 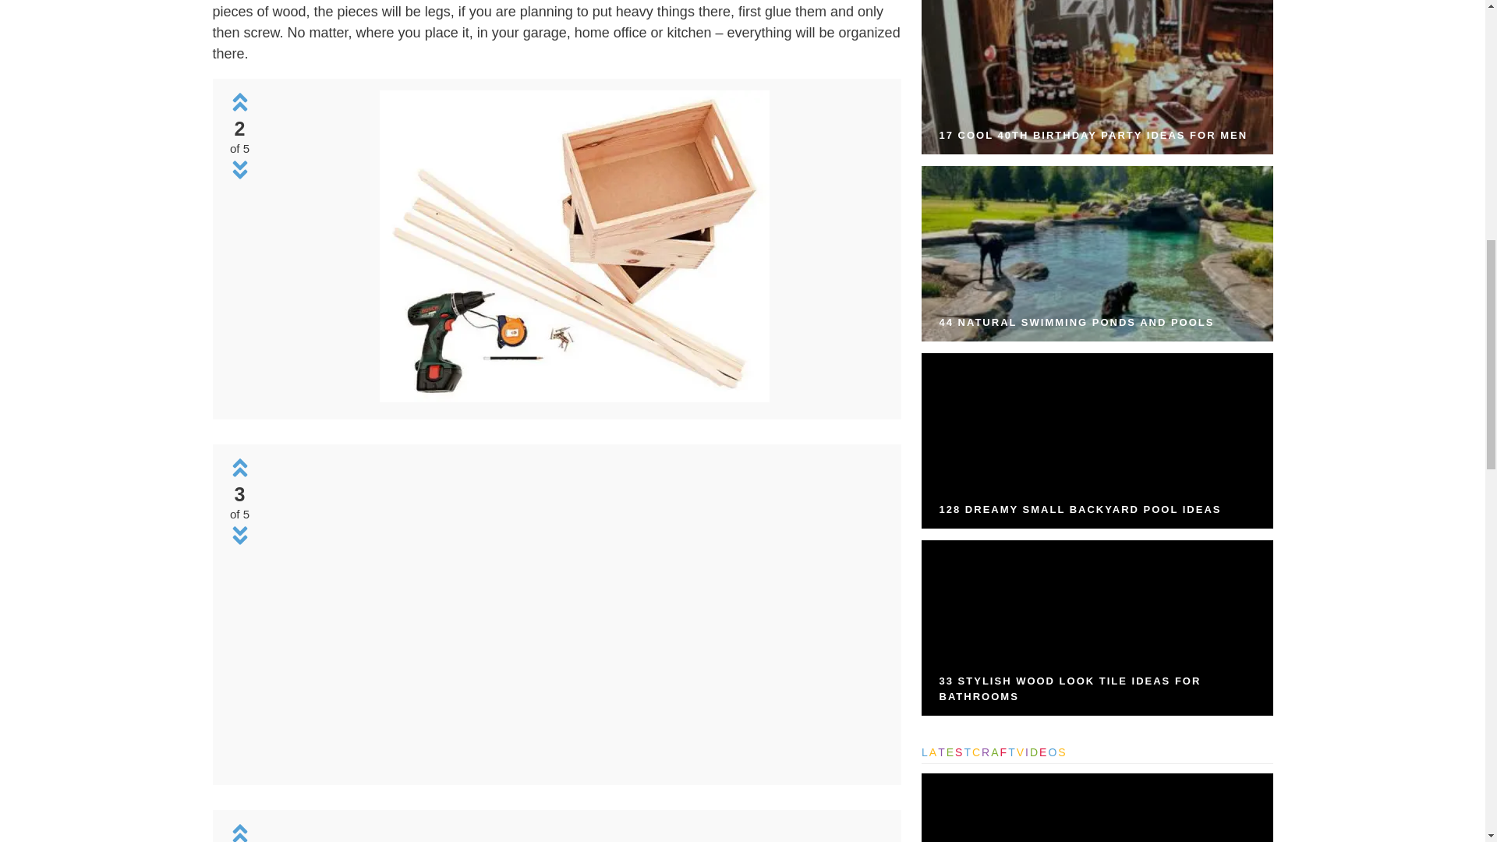 I want to click on Diy Drawers For Organizing Any Space, so click(x=574, y=611).